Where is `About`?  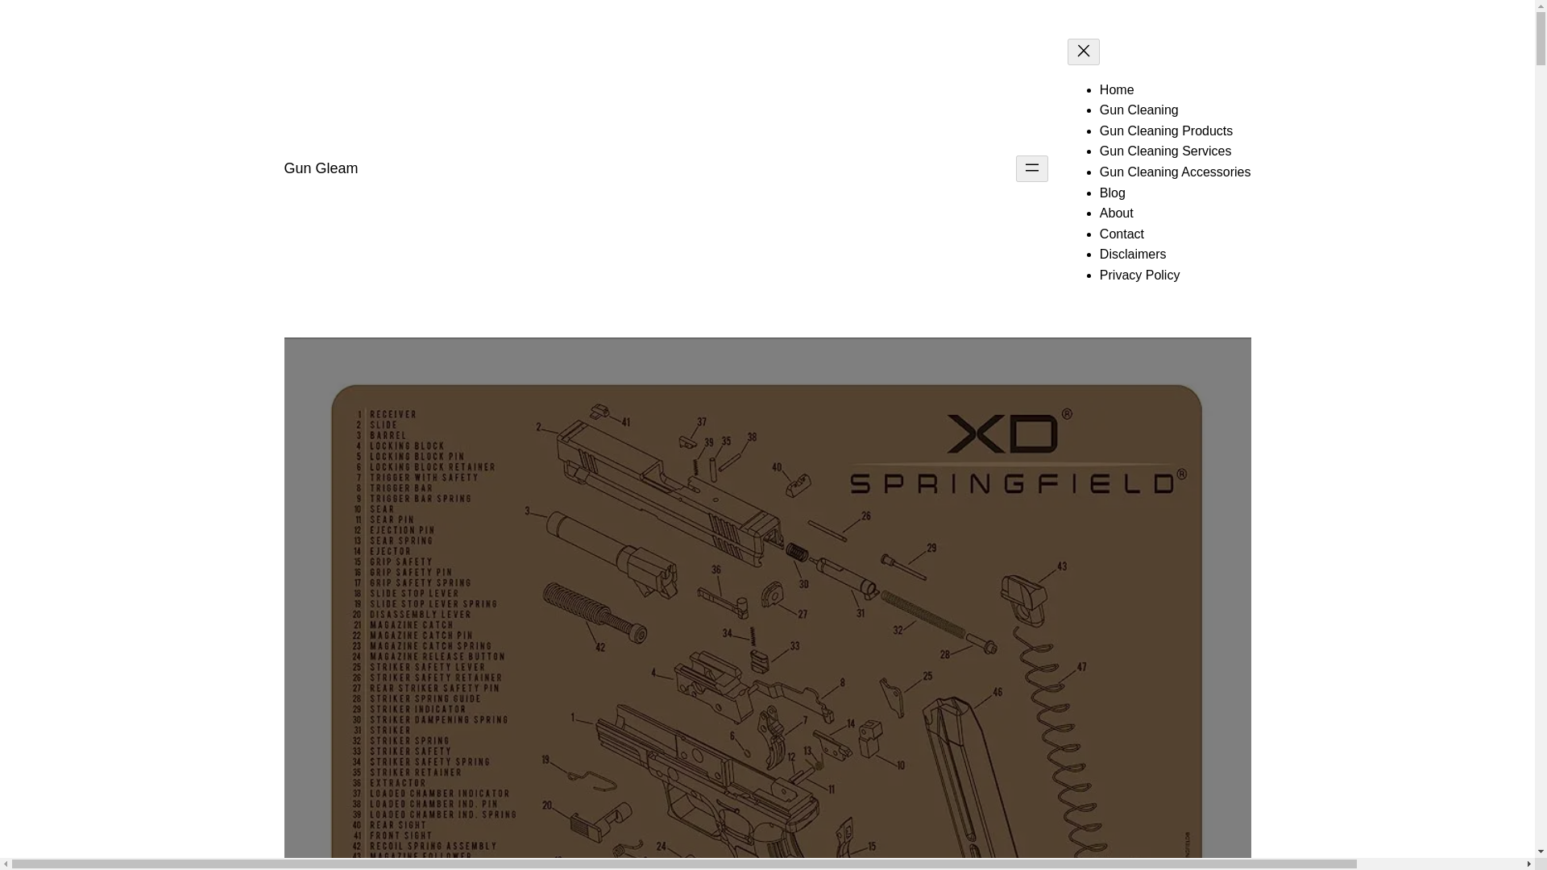 About is located at coordinates (1117, 213).